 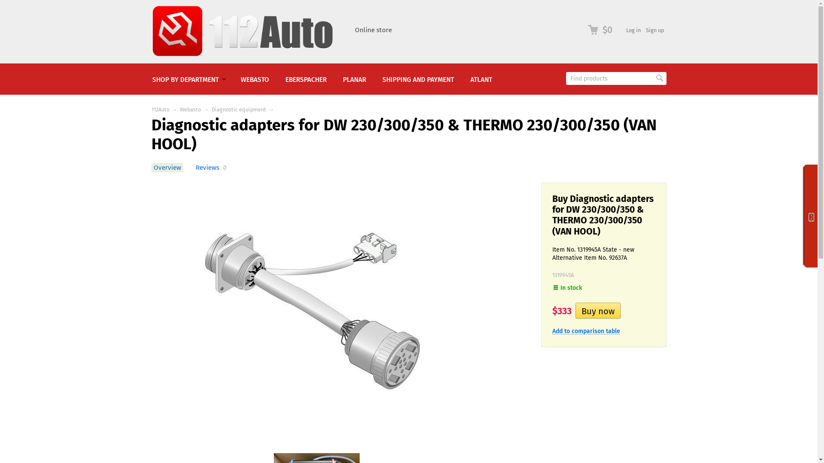 What do you see at coordinates (597, 310) in the screenshot?
I see `Buy now` at bounding box center [597, 310].